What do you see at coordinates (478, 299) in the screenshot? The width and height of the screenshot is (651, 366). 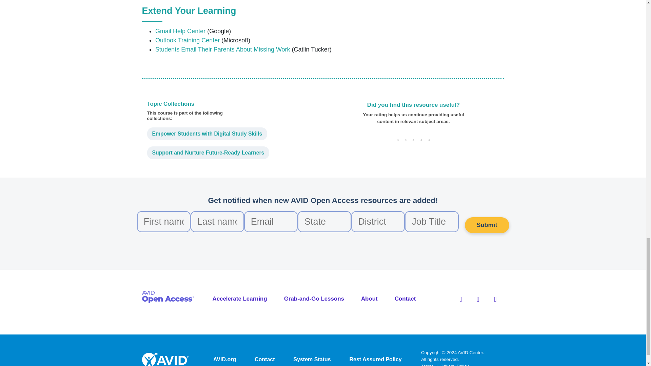 I see `Twitter` at bounding box center [478, 299].